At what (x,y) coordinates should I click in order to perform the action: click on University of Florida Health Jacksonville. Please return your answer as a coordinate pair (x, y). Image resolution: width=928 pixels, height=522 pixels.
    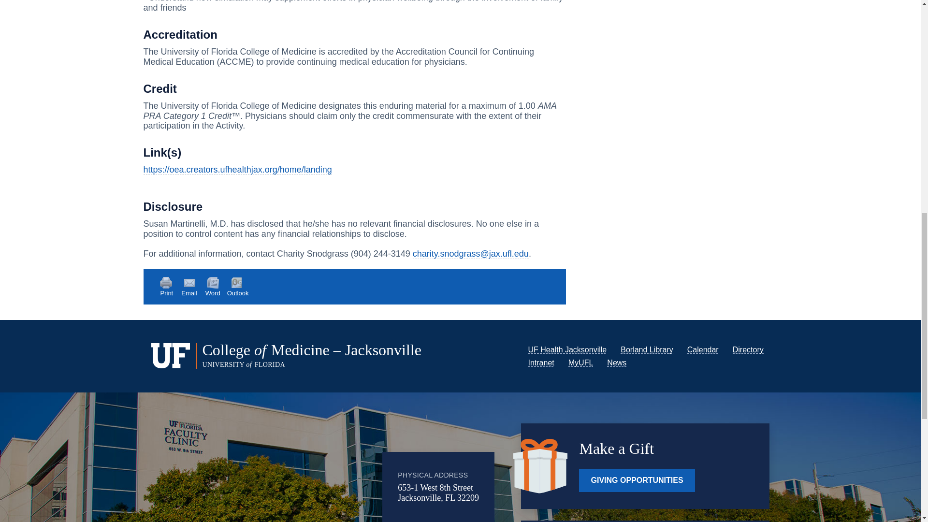
    Looking at the image, I should click on (567, 349).